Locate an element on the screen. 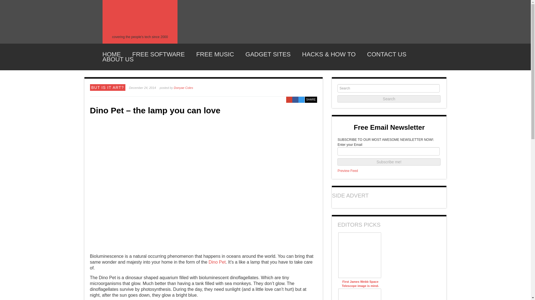  Preview Feed is located at coordinates (348, 171).